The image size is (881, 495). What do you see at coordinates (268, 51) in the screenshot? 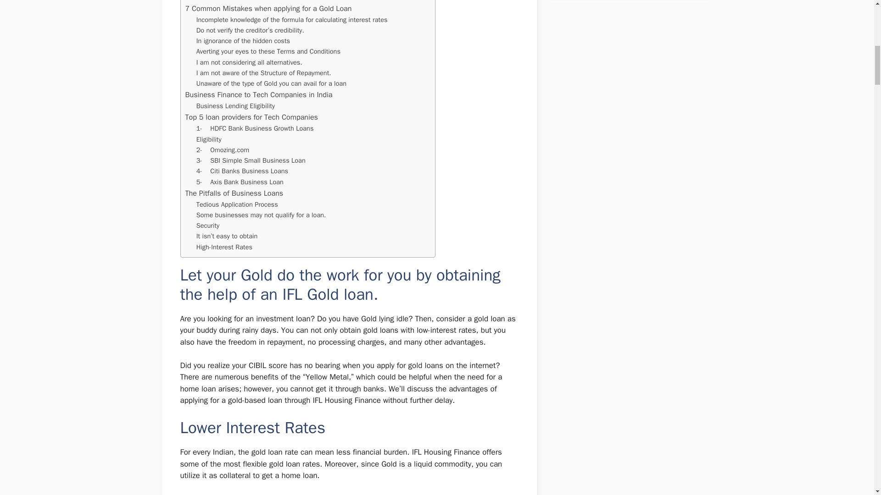
I see `Averting your eyes to these Terms and Conditions` at bounding box center [268, 51].